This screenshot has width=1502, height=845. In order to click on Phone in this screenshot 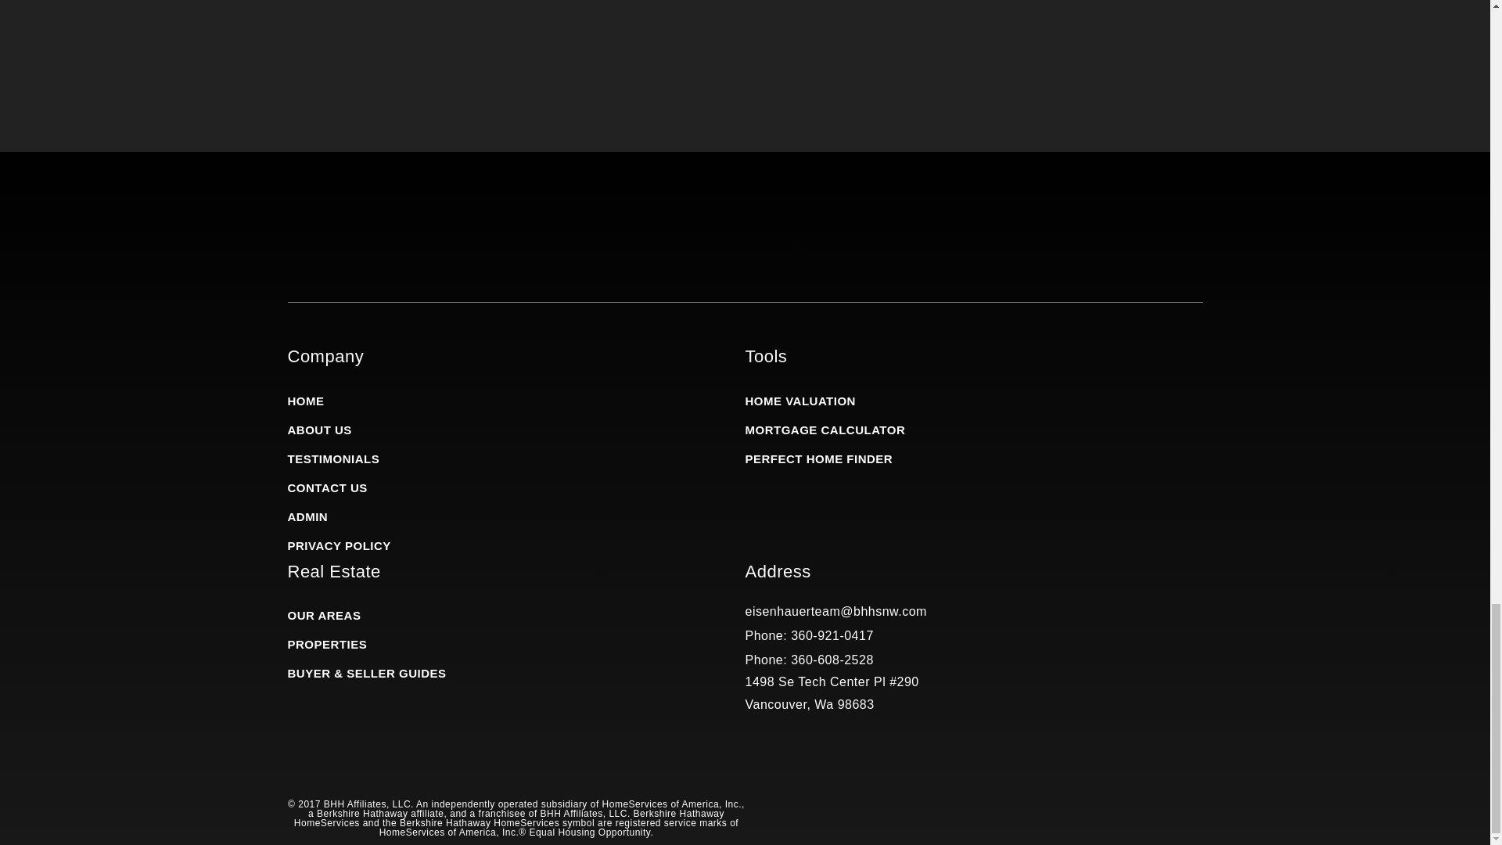, I will do `click(809, 635)`.